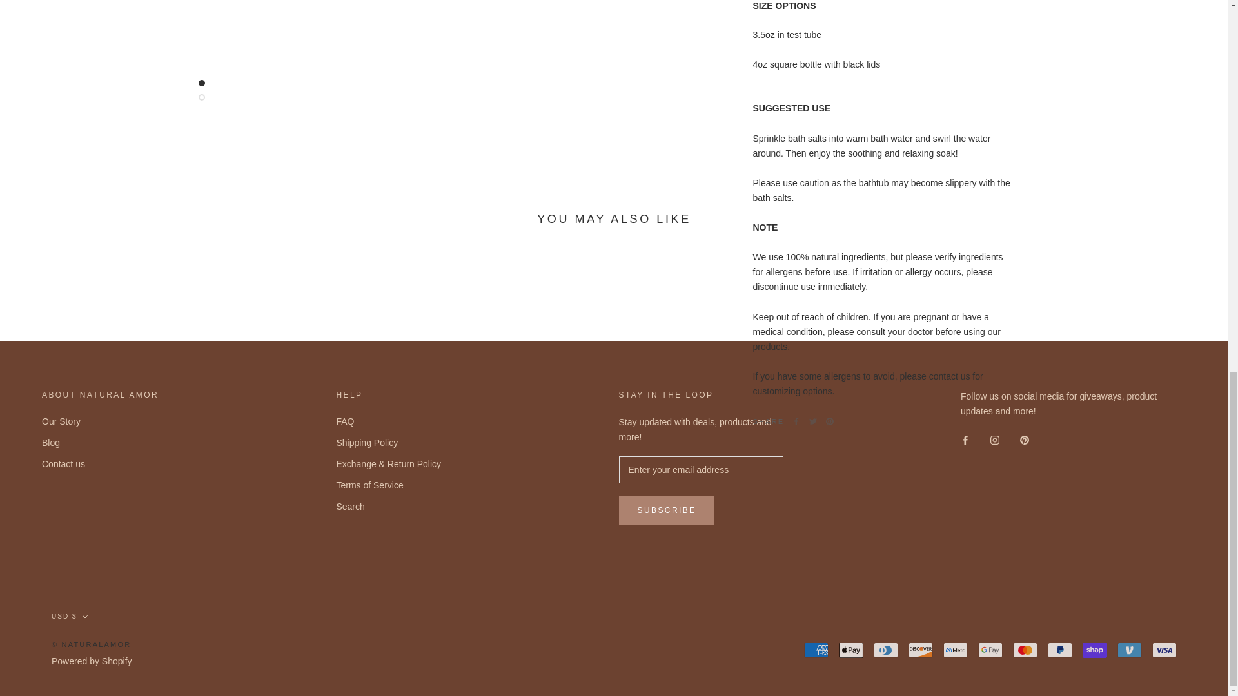 This screenshot has height=696, width=1238. Describe the element at coordinates (851, 650) in the screenshot. I see `Apple Pay` at that location.